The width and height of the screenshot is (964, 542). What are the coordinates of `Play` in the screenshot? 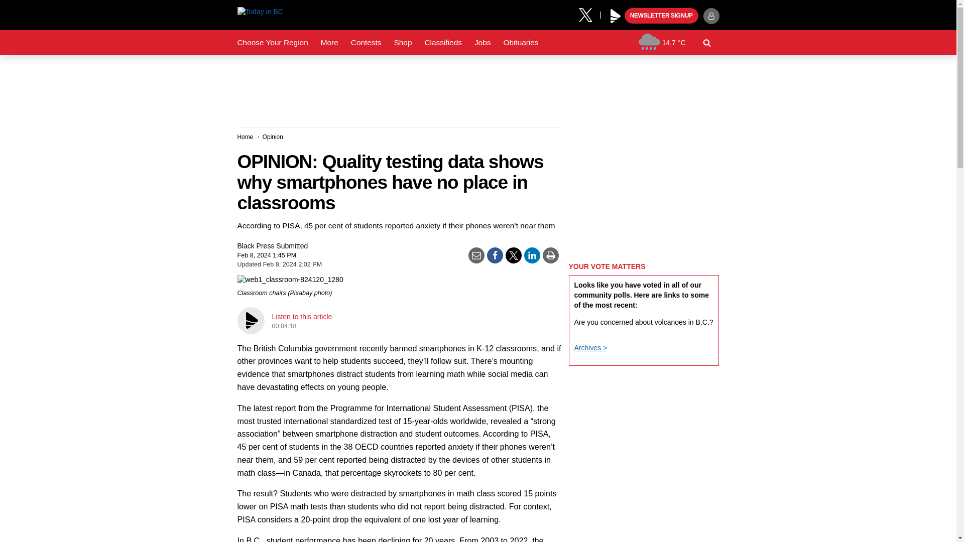 It's located at (616, 16).